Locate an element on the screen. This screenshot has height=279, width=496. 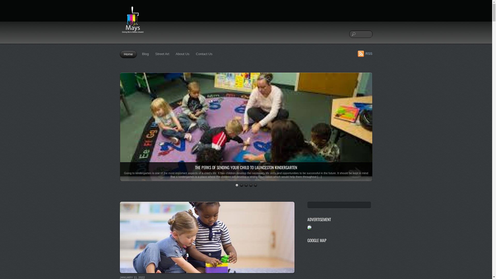
Search is located at coordinates (361, 34).